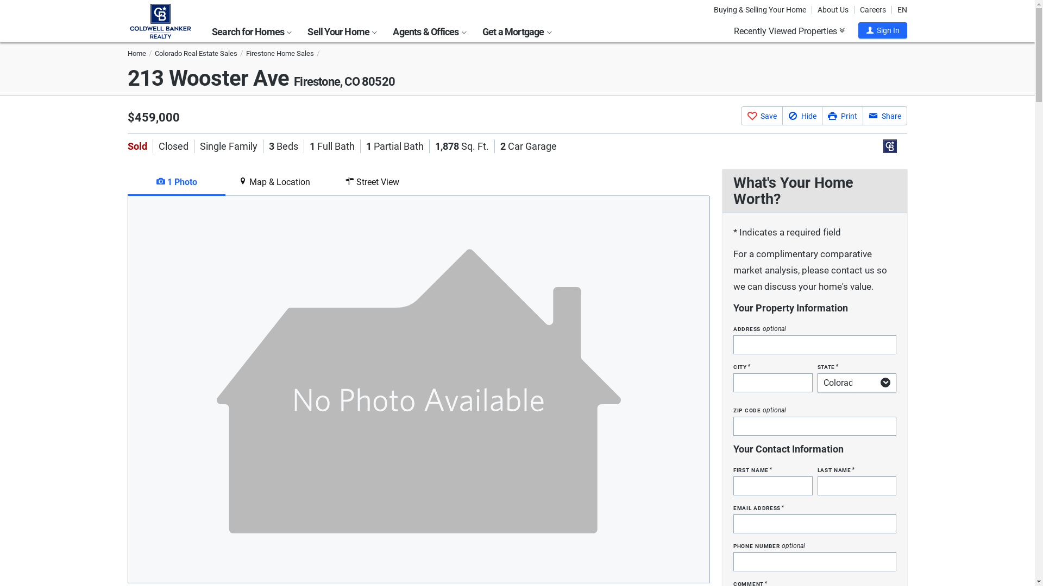  Describe the element at coordinates (429, 30) in the screenshot. I see `Agents & Offices` at that location.